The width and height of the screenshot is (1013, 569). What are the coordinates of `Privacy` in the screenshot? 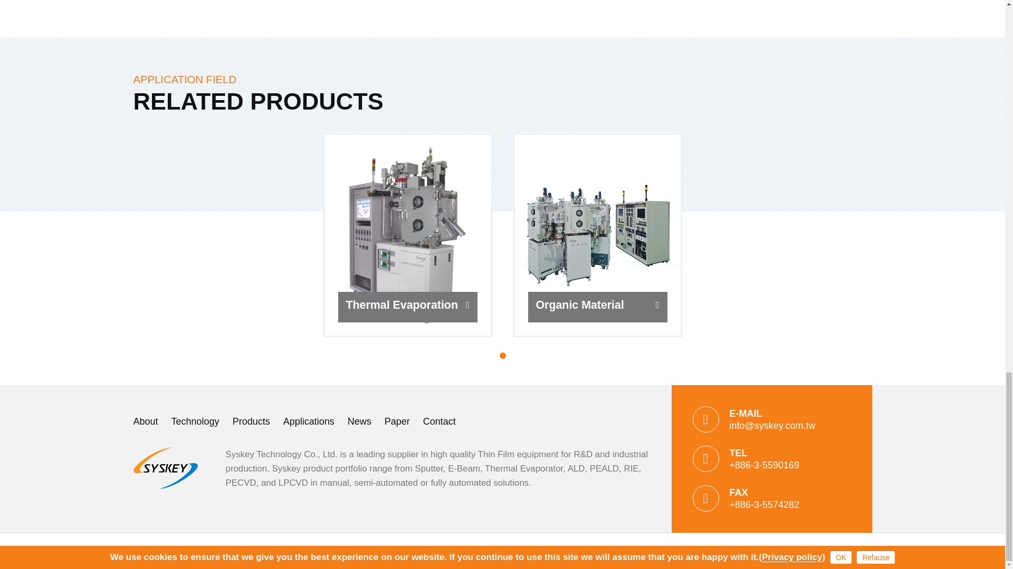 It's located at (364, 551).